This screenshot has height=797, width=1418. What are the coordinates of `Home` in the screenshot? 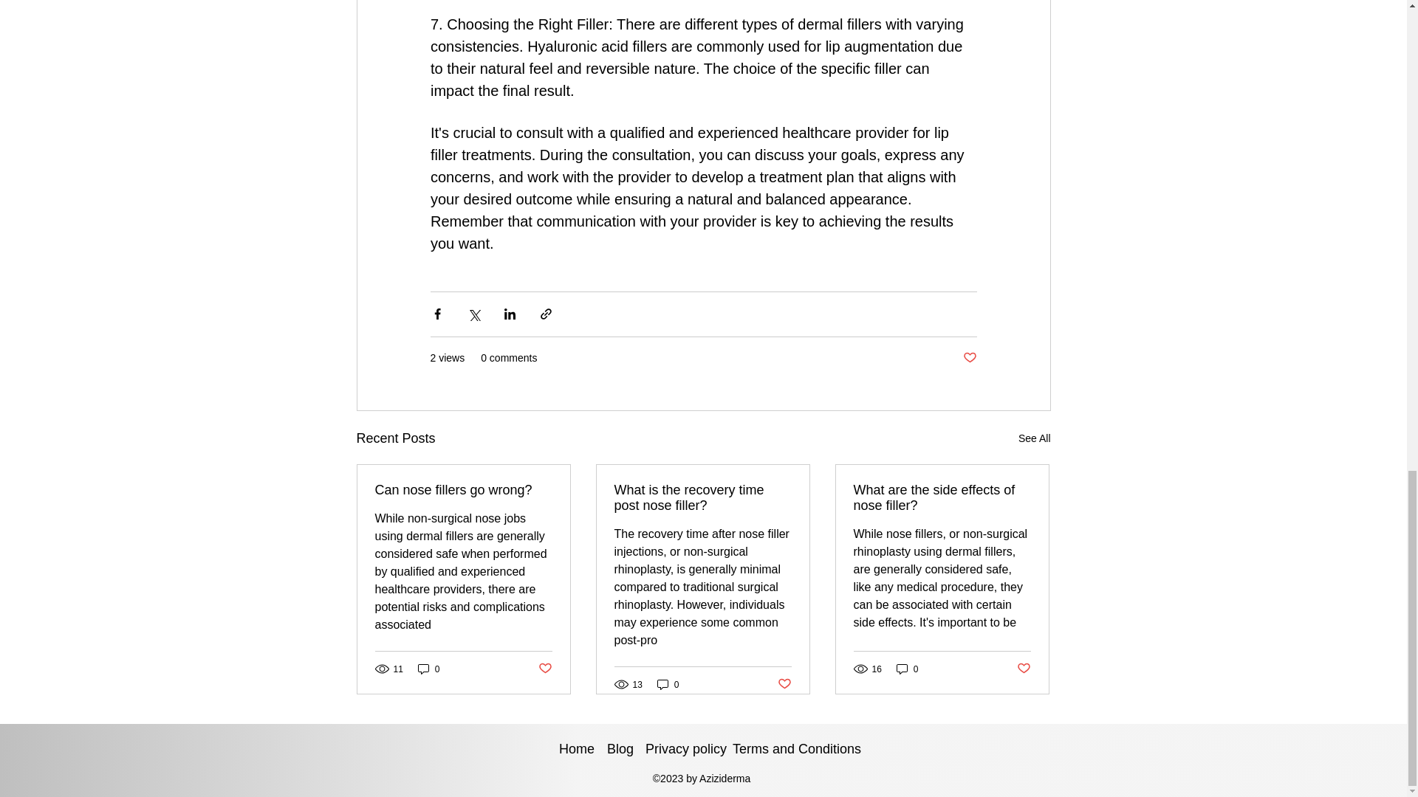 It's located at (575, 750).